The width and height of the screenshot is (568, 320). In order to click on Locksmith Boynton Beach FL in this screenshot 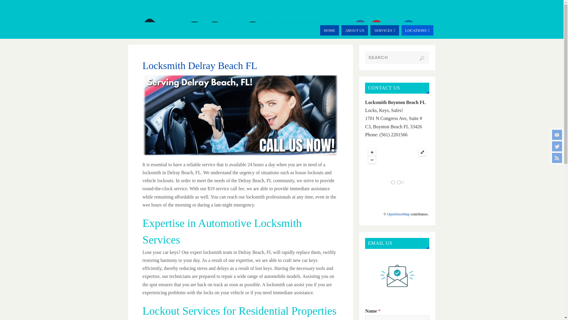, I will do `click(238, 40)`.